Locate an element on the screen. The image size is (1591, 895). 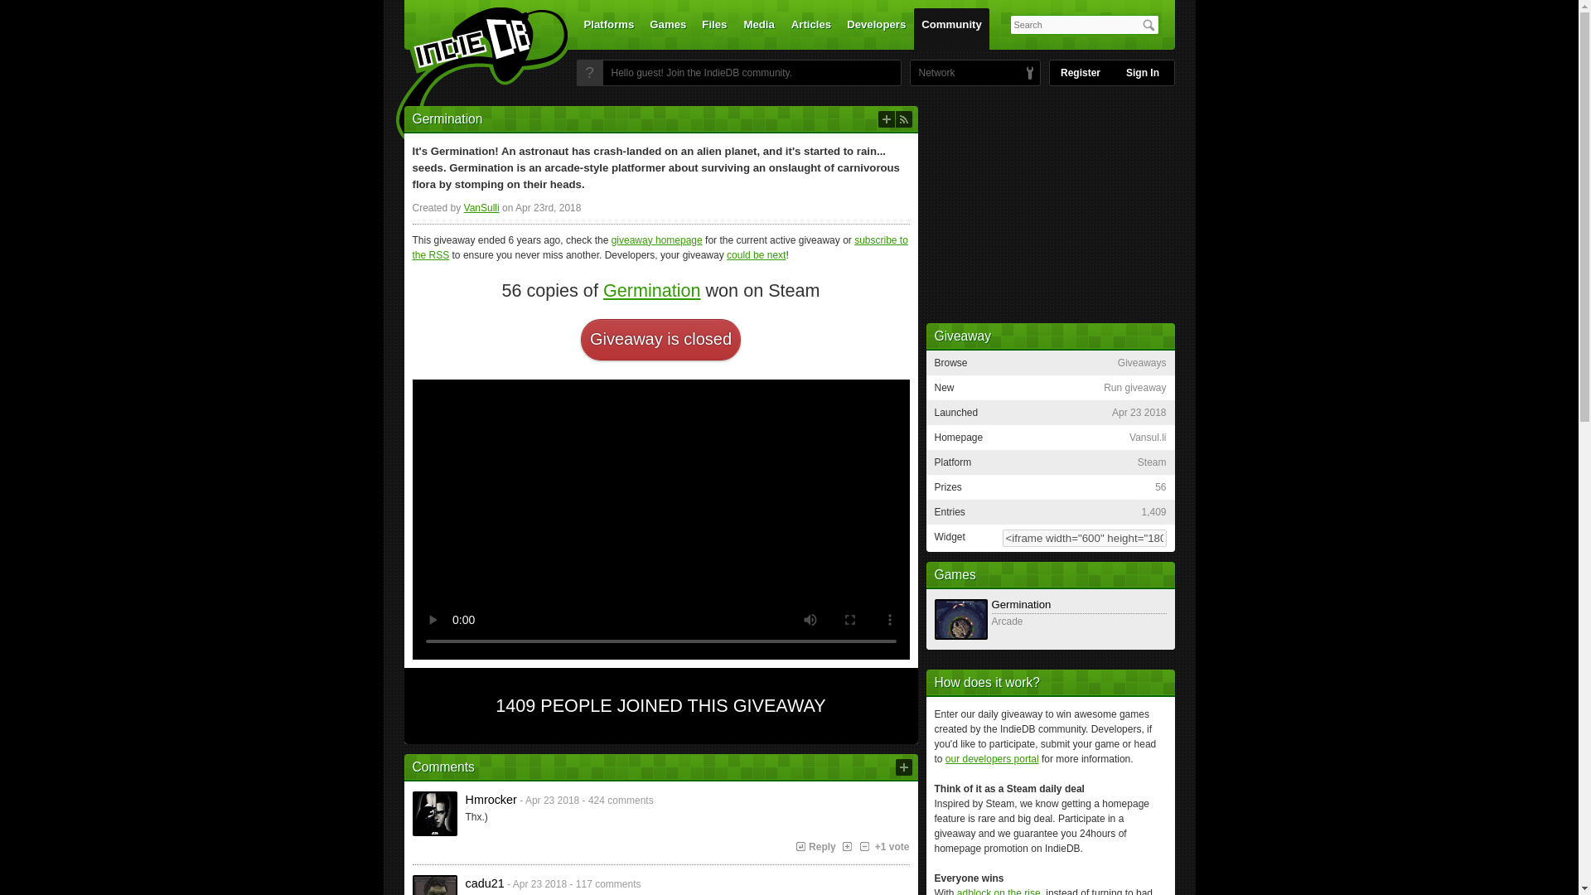
Files is located at coordinates (713, 28).